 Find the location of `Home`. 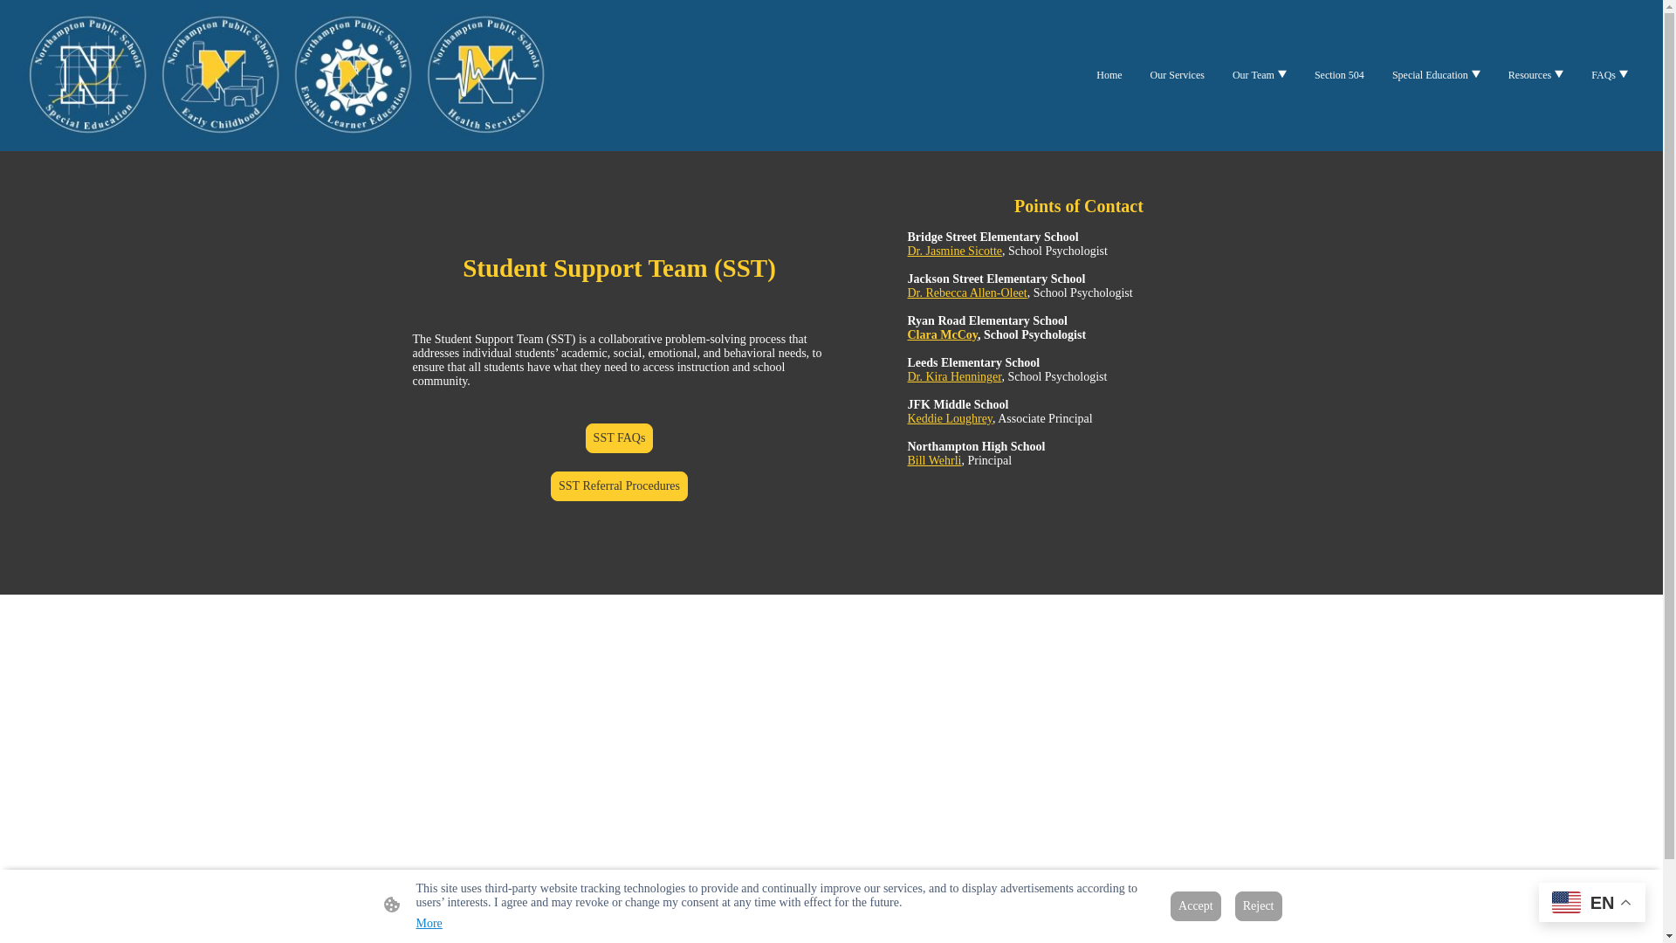

Home is located at coordinates (1109, 75).